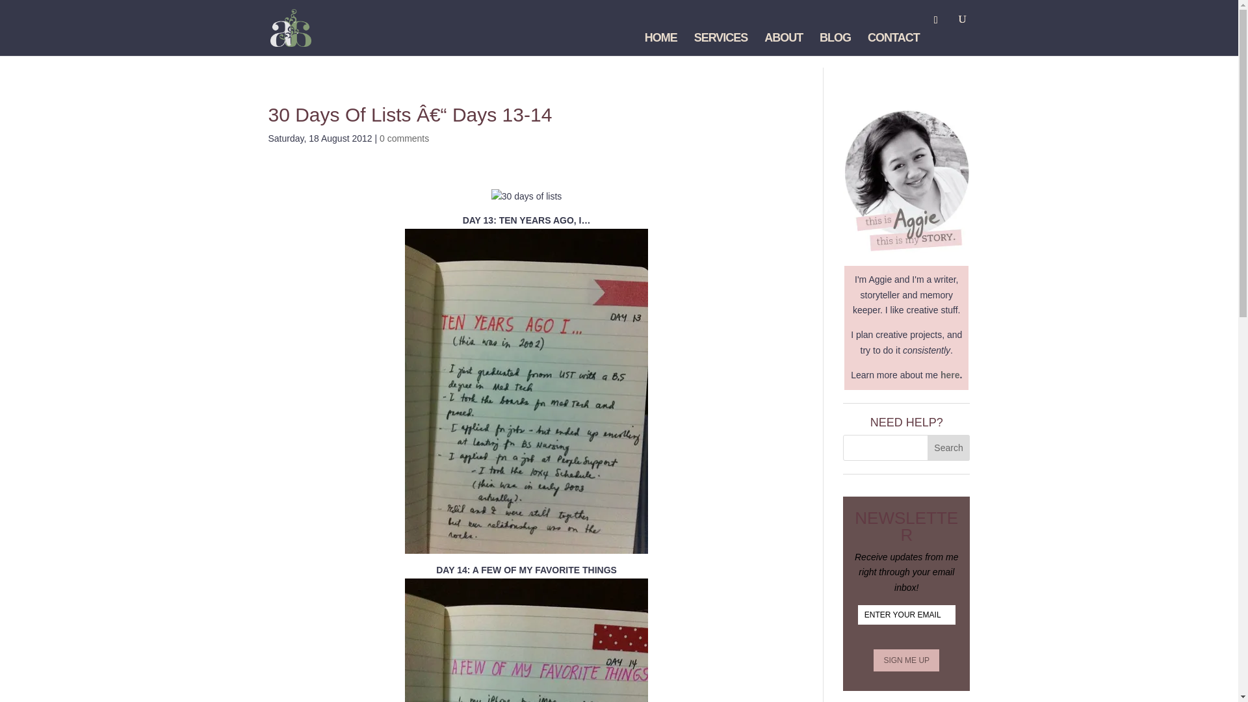 This screenshot has width=1248, height=702. Describe the element at coordinates (950, 375) in the screenshot. I see `here` at that location.